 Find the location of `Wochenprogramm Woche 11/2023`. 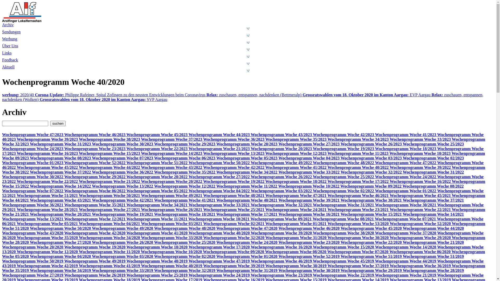

Wochenprogramm Woche 11/2023 is located at coordinates (359, 154).